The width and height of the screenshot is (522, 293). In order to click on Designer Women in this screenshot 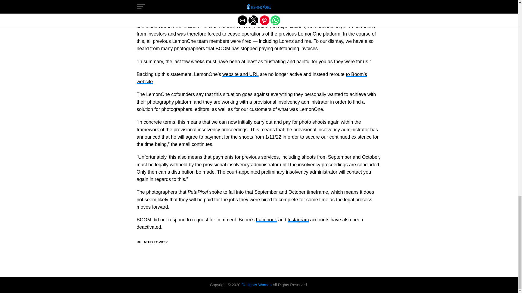, I will do `click(257, 285)`.